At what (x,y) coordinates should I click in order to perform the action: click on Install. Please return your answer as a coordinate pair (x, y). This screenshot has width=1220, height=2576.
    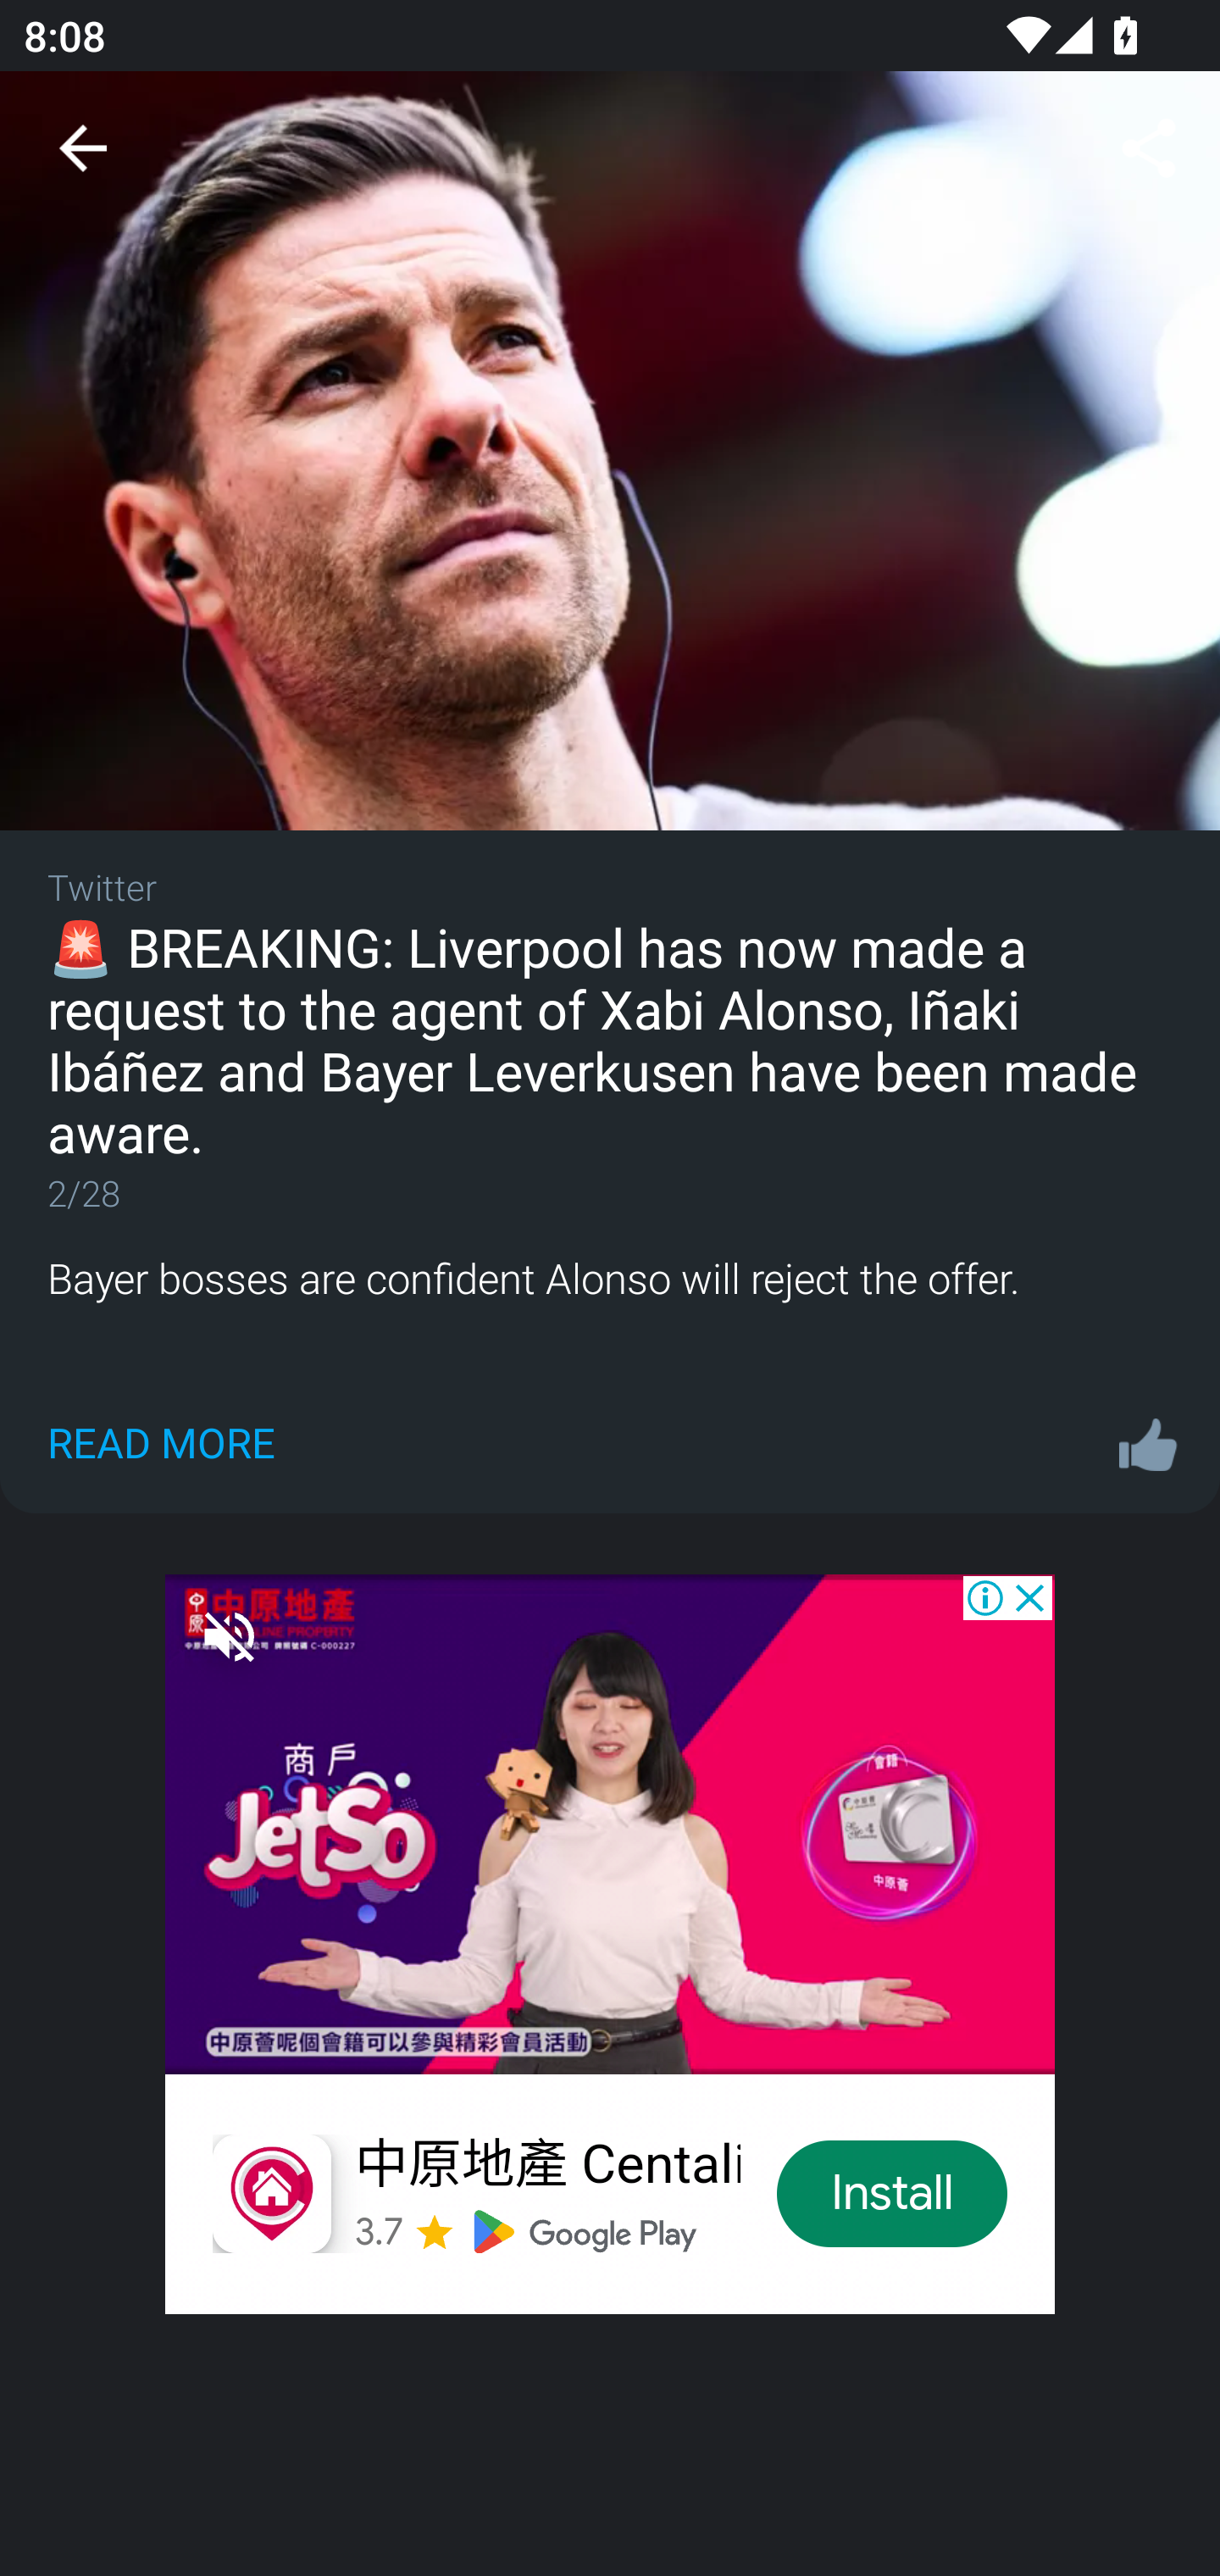
    Looking at the image, I should click on (893, 2193).